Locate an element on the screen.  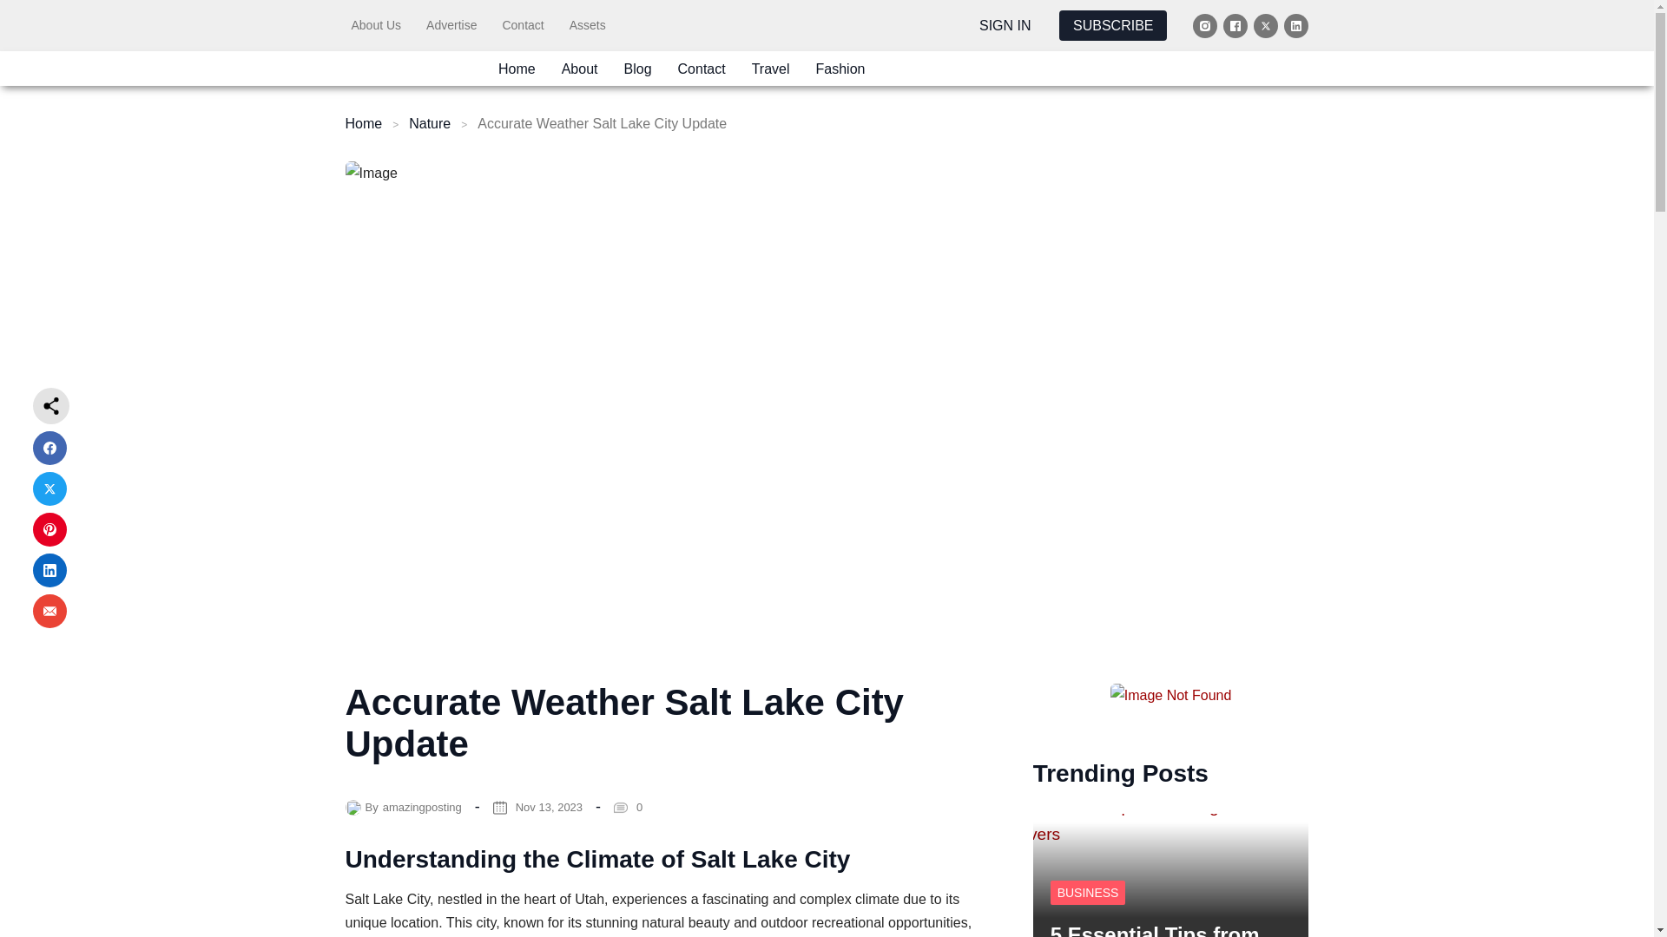
Fashion is located at coordinates (840, 68).